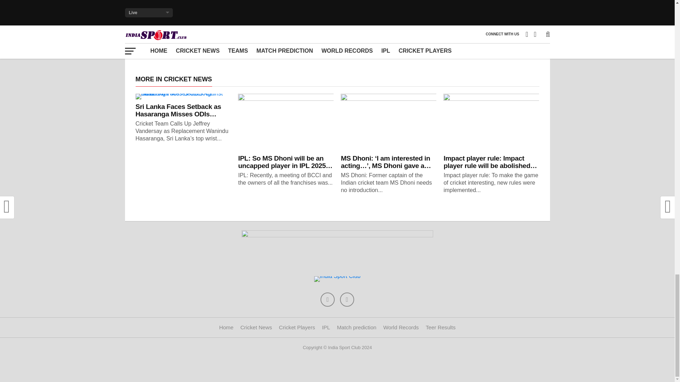 This screenshot has width=680, height=382. What do you see at coordinates (307, 17) in the screenshot?
I see `ICC TEST CHAMPIONSHIP` at bounding box center [307, 17].